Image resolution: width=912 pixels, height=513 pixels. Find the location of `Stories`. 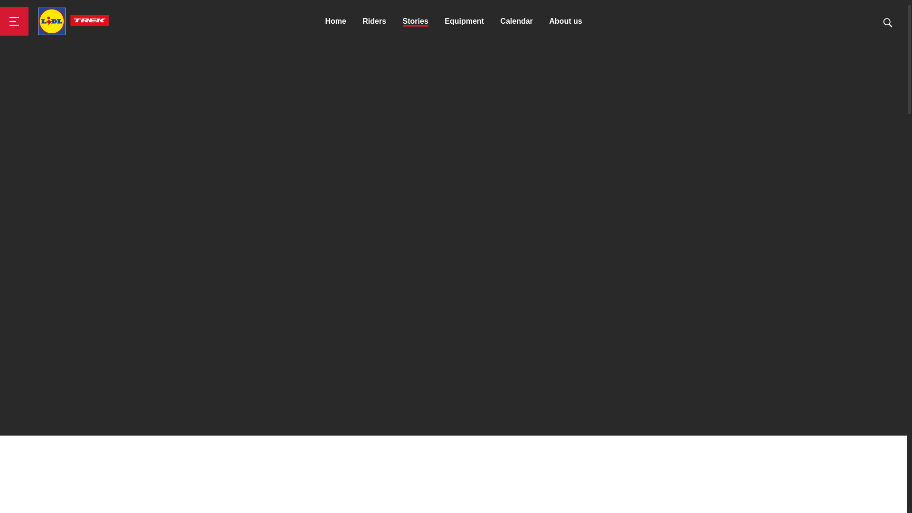

Stories is located at coordinates (416, 21).